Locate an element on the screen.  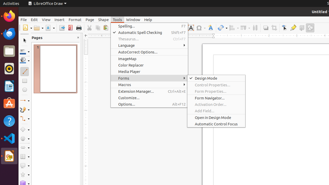
Control Properties... is located at coordinates (216, 85).